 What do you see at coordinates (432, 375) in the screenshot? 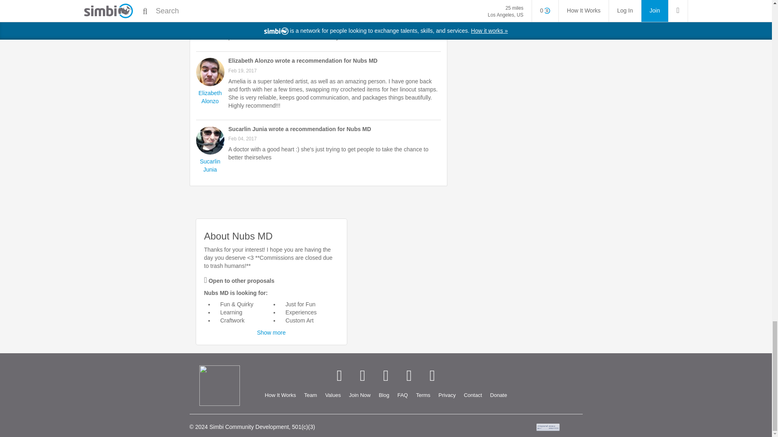
I see `Email` at bounding box center [432, 375].